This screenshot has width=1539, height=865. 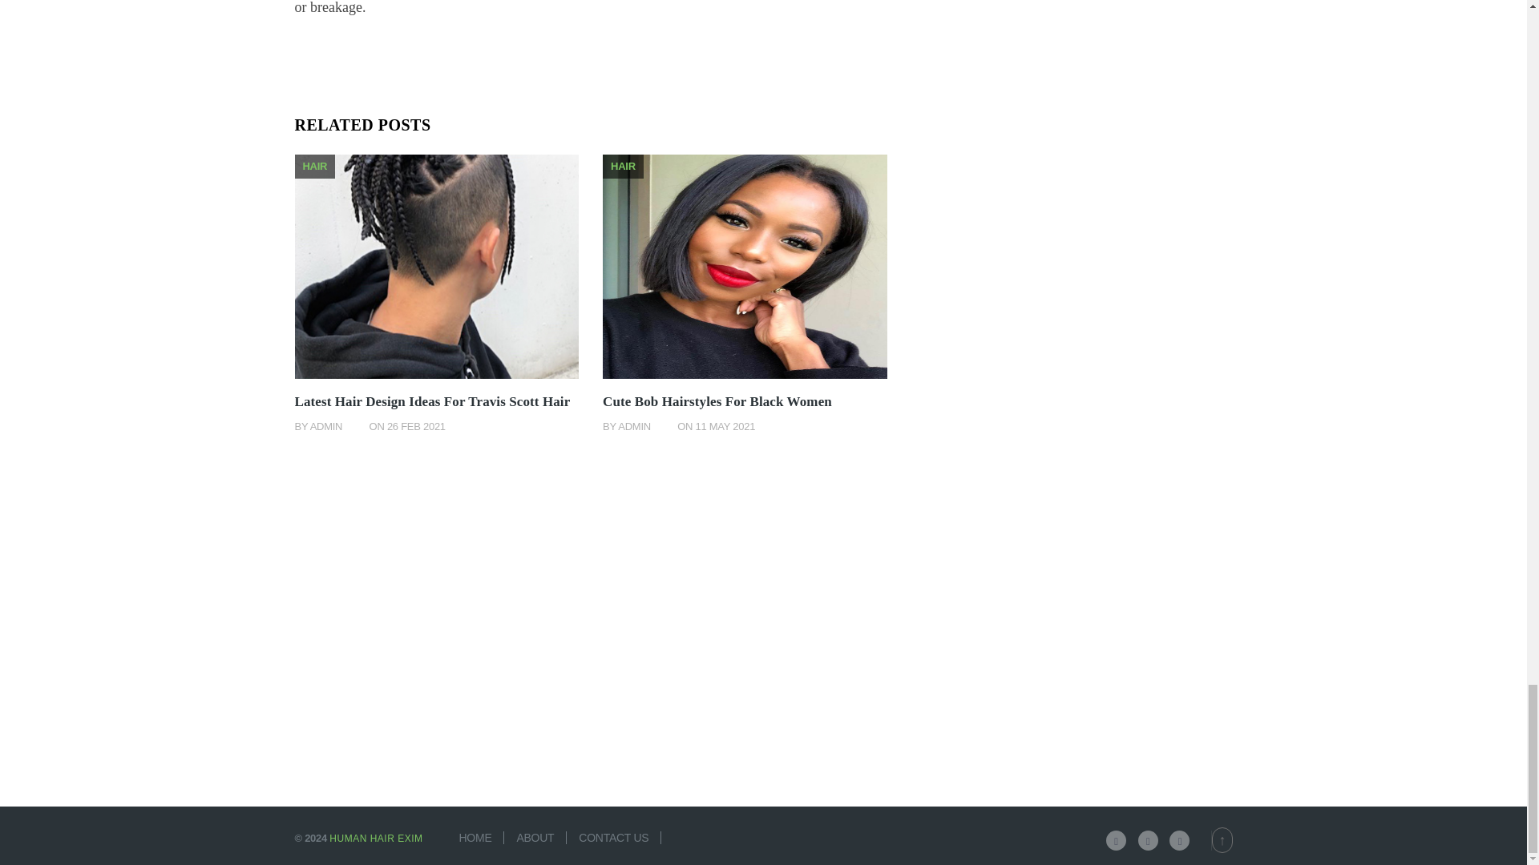 What do you see at coordinates (635, 426) in the screenshot?
I see `ADMIN` at bounding box center [635, 426].